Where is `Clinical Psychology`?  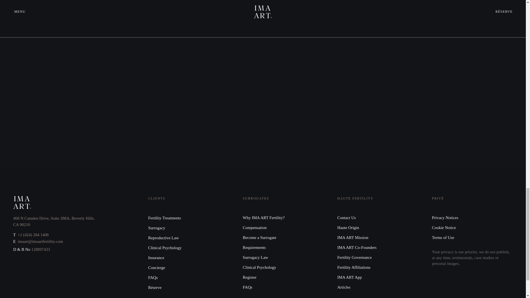
Clinical Psychology is located at coordinates (165, 248).